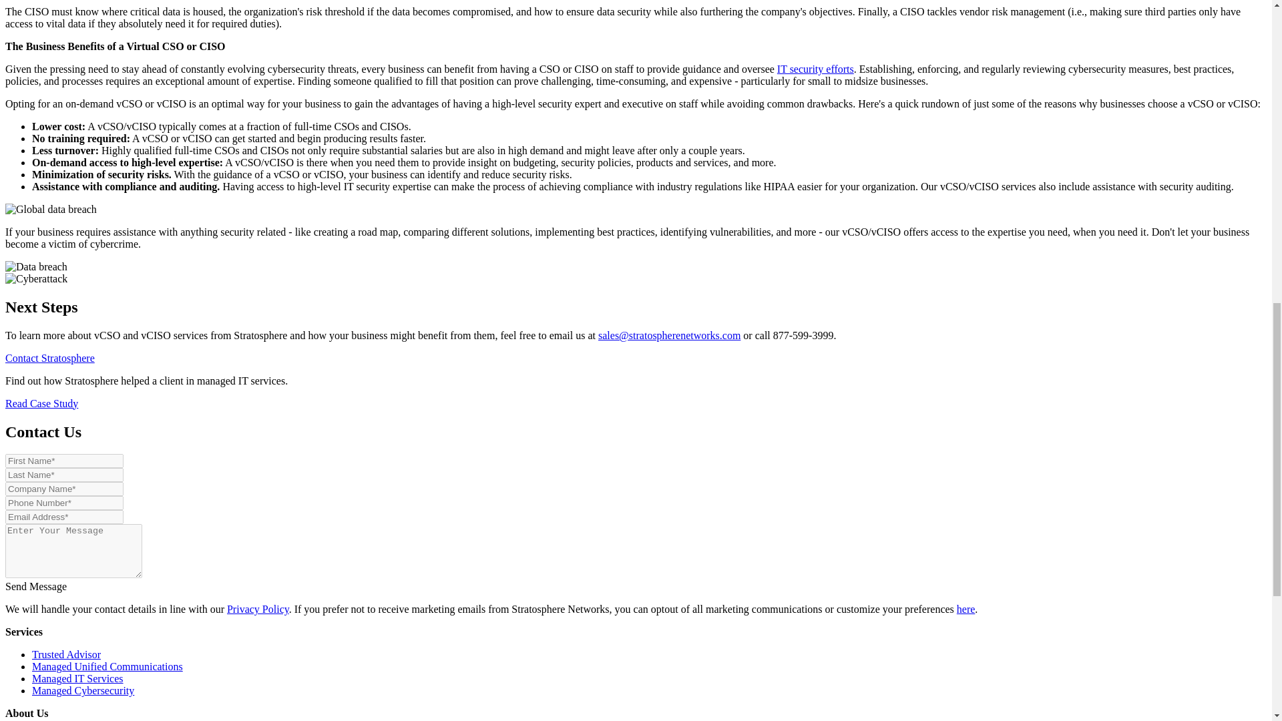 The height and width of the screenshot is (721, 1282). What do you see at coordinates (64, 461) in the screenshot?
I see `First Name` at bounding box center [64, 461].